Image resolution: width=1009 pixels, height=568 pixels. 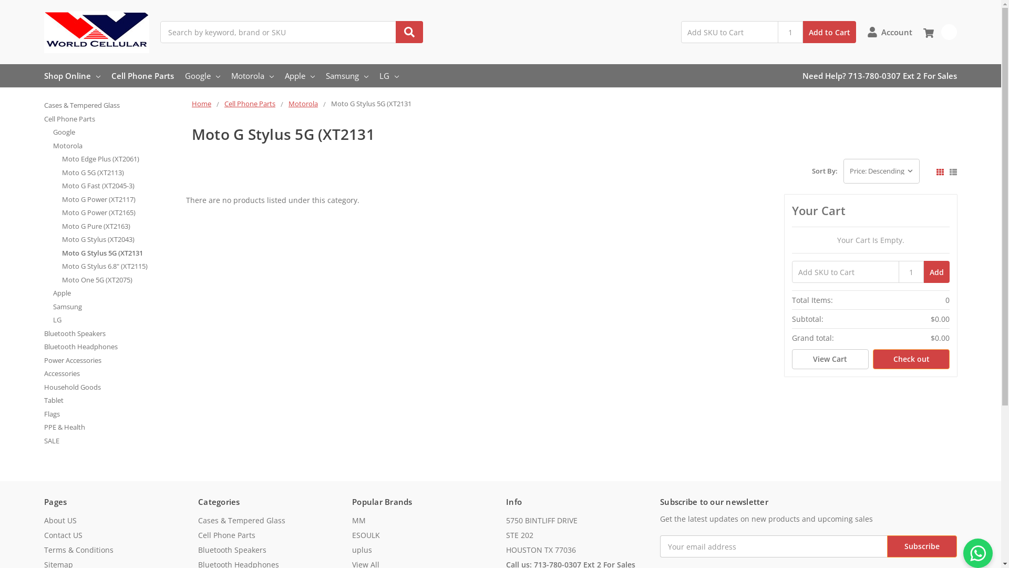 What do you see at coordinates (830, 359) in the screenshot?
I see `View Cart` at bounding box center [830, 359].